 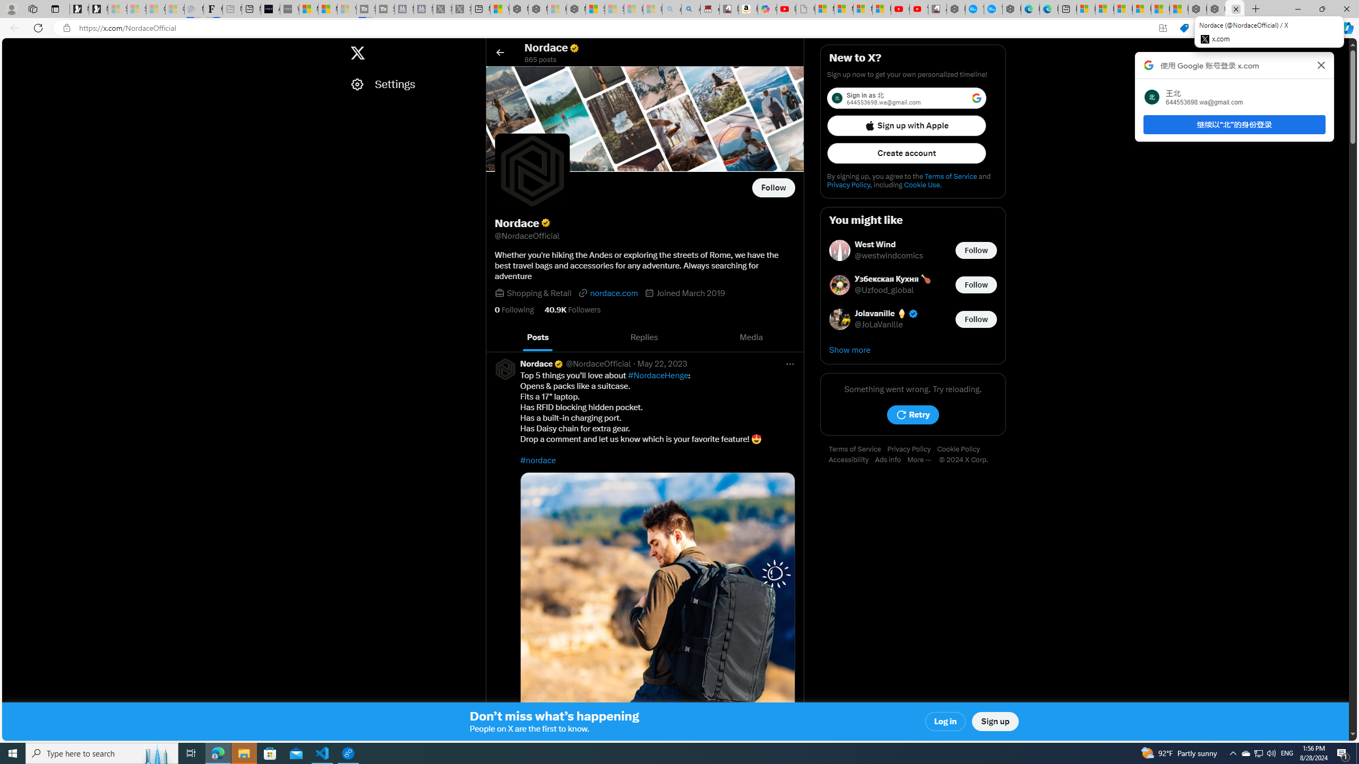 I want to click on Previous, so click(x=497, y=337).